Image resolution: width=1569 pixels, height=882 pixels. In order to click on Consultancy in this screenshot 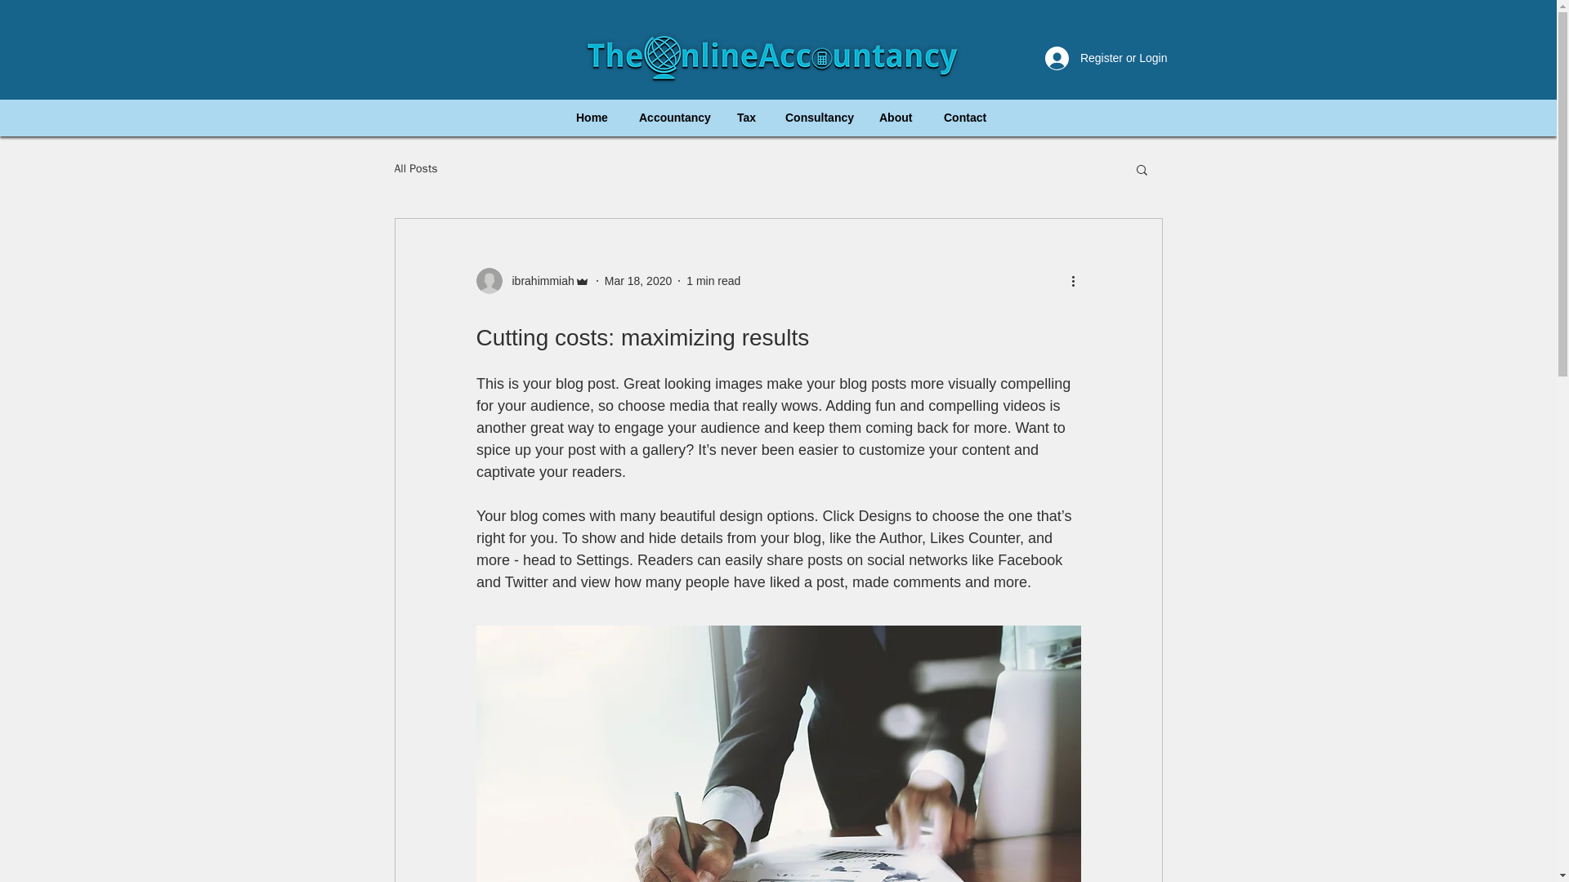, I will do `click(816, 118)`.